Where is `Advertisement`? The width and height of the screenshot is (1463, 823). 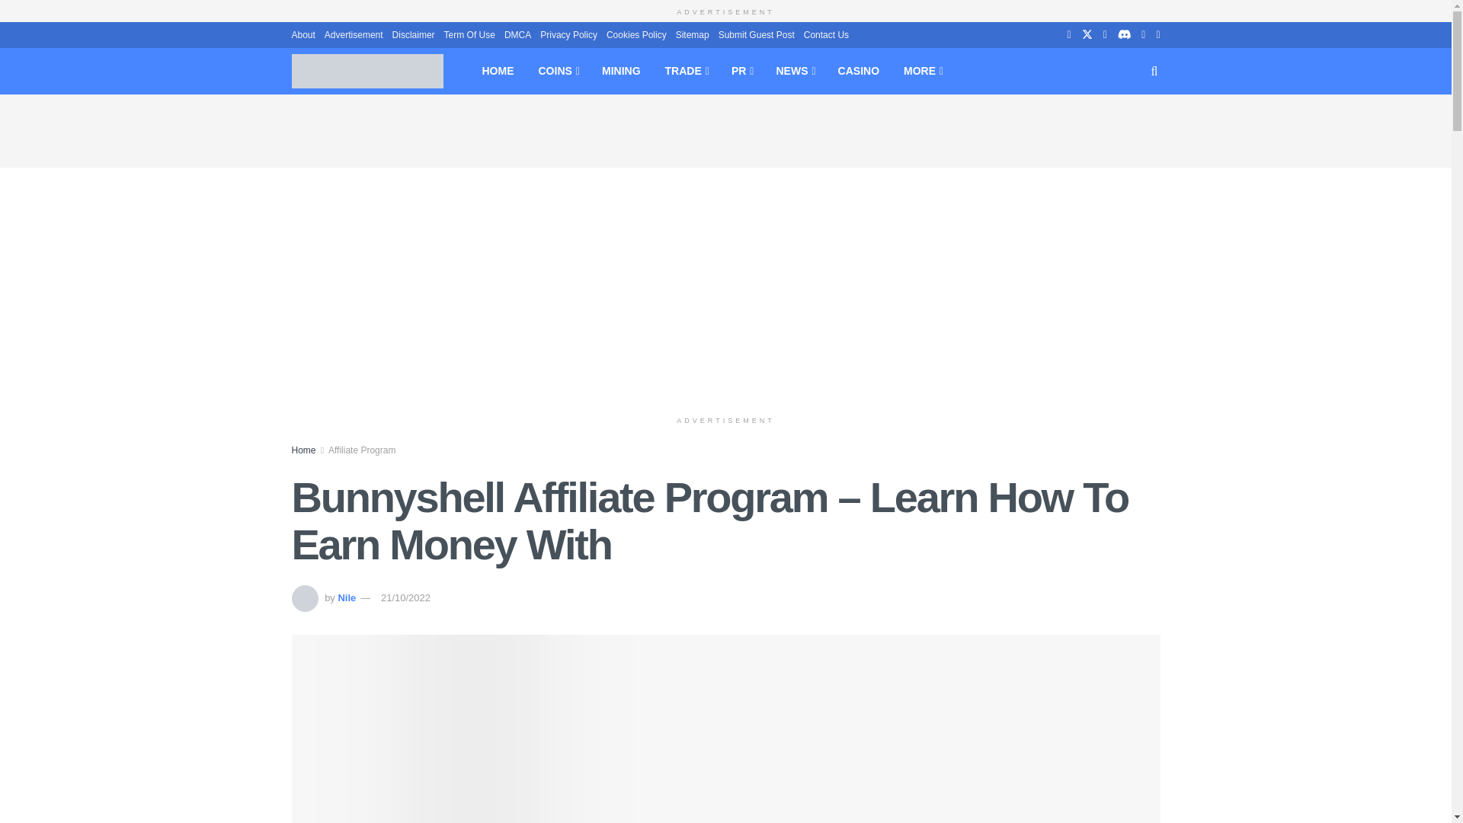 Advertisement is located at coordinates (354, 34).